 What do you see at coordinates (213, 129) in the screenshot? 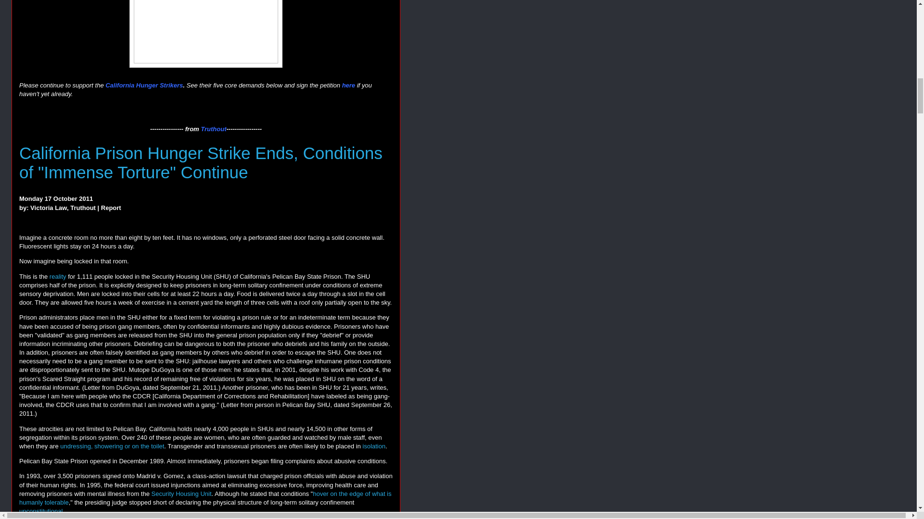
I see `Truthout` at bounding box center [213, 129].